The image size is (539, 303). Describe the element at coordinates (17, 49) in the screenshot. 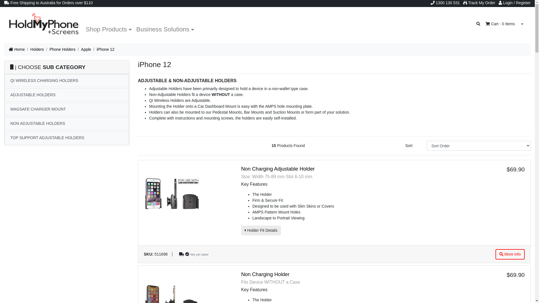

I see `Home` at that location.